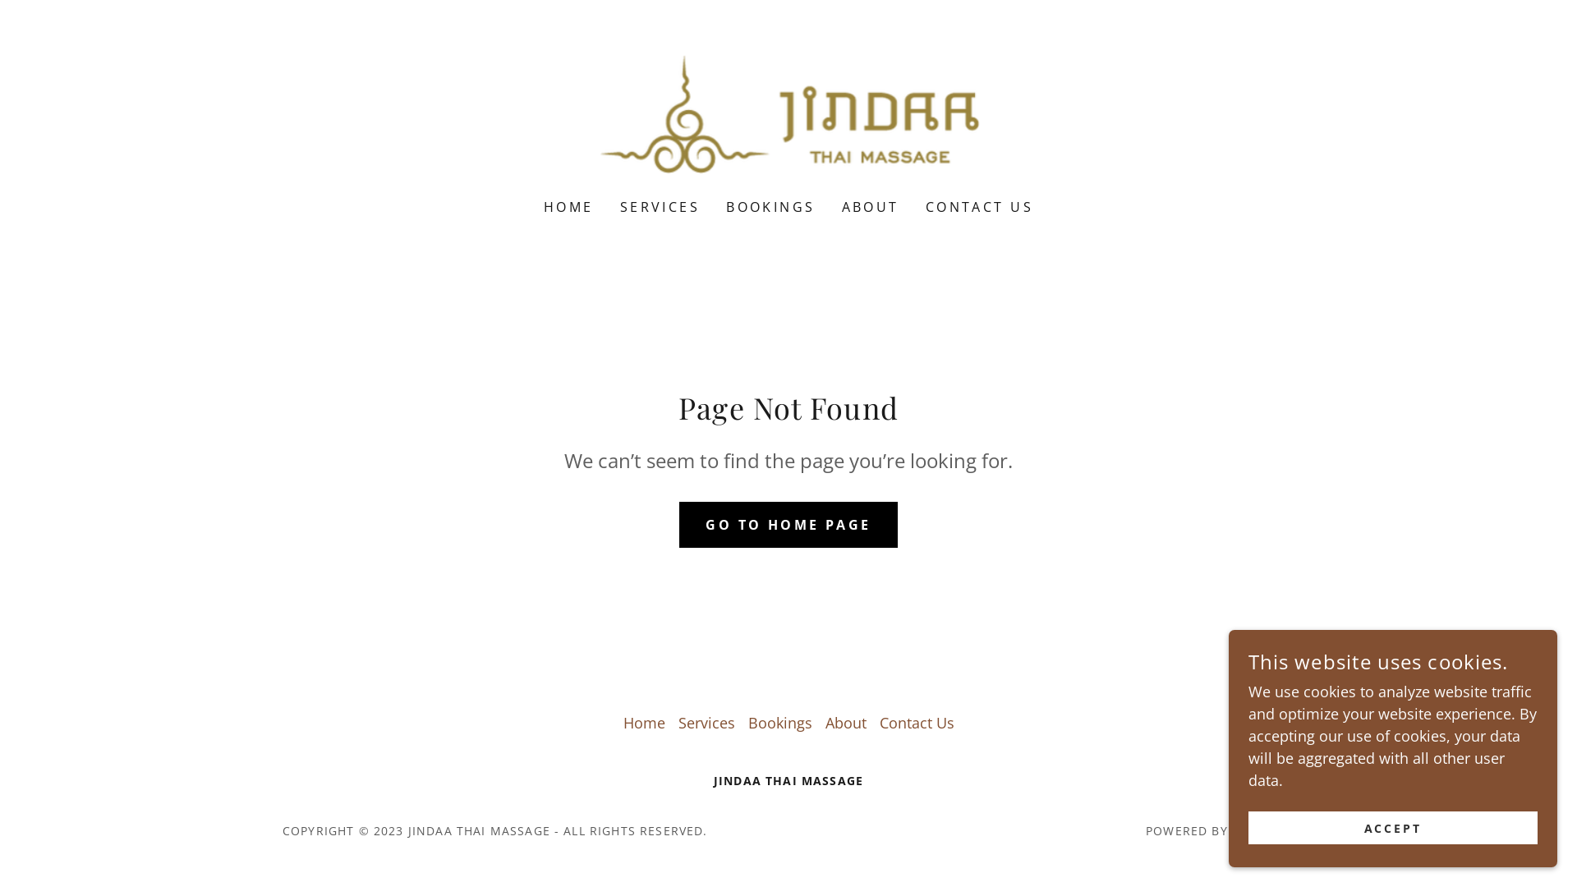 The width and height of the screenshot is (1577, 887). What do you see at coordinates (770, 207) in the screenshot?
I see `BOOKINGS` at bounding box center [770, 207].